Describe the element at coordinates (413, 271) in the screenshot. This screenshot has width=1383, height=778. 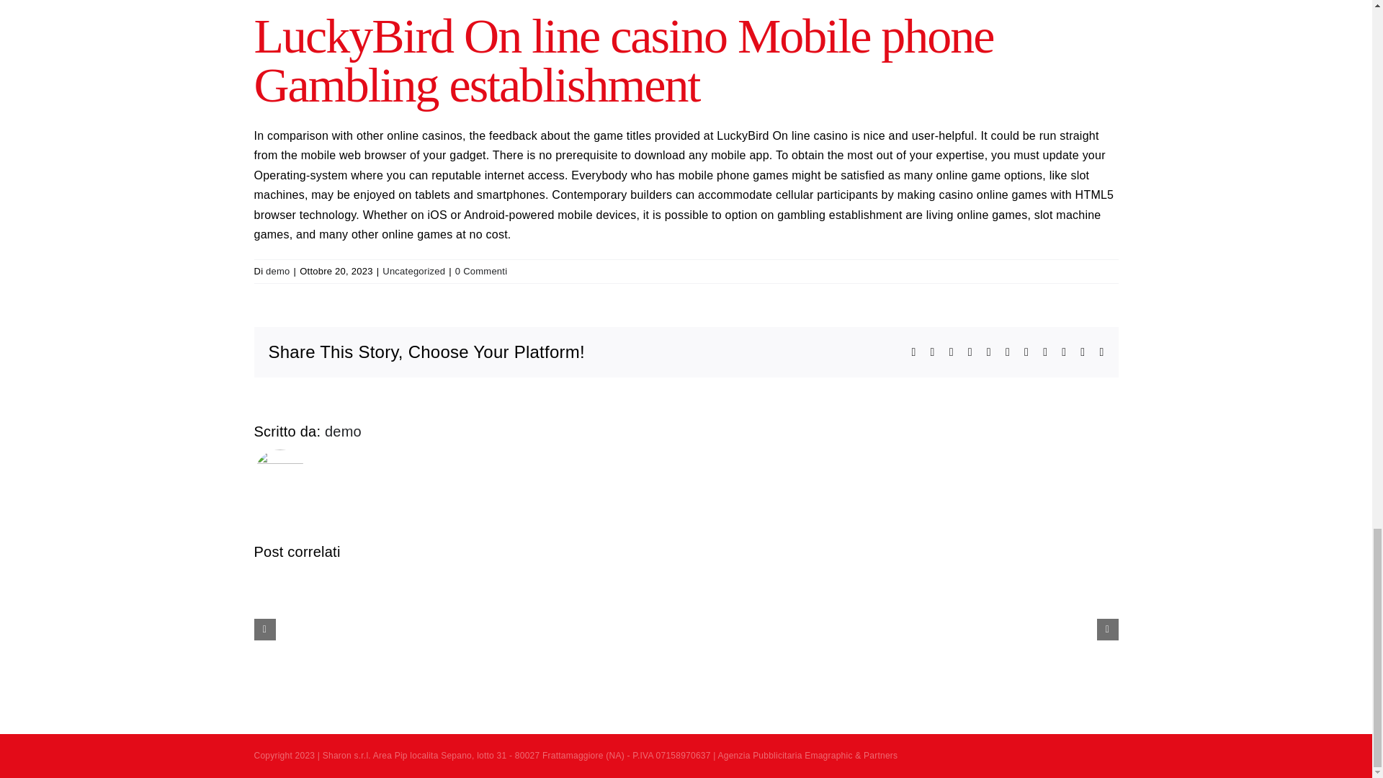
I see `Uncategorized` at that location.